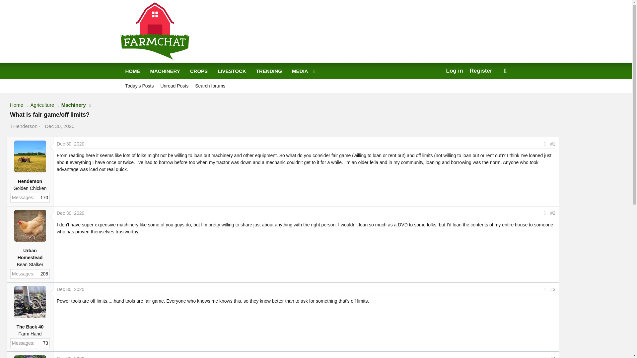 The width and height of the screenshot is (637, 358). What do you see at coordinates (70, 289) in the screenshot?
I see `Dec 30, 2020` at bounding box center [70, 289].